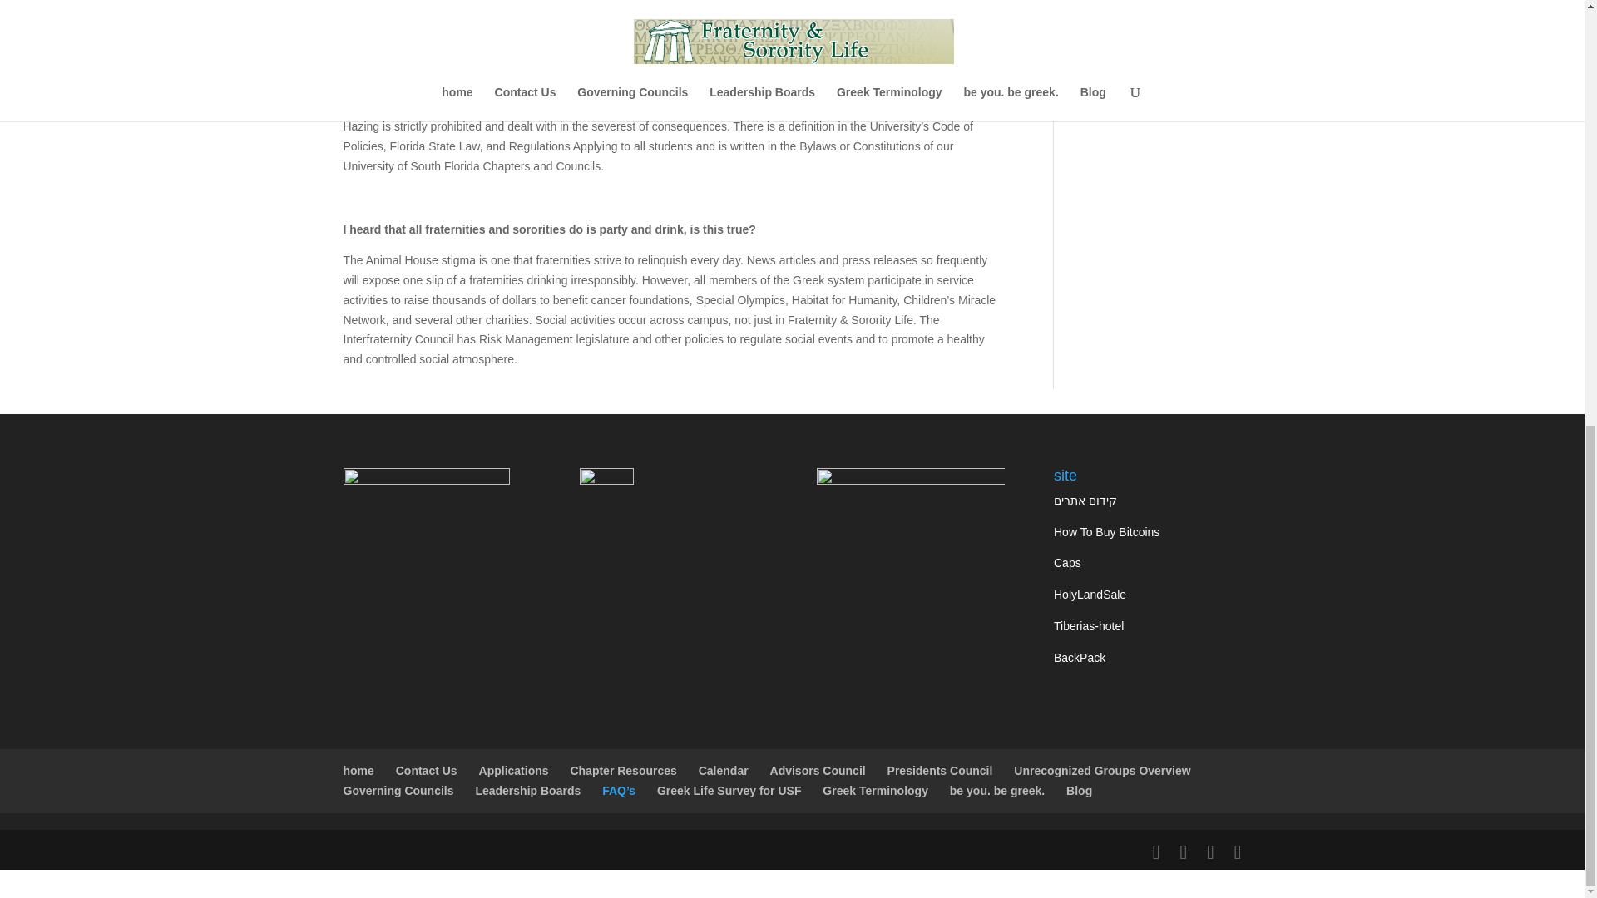  Describe the element at coordinates (1101, 771) in the screenshot. I see `Unrecognized Groups Overview` at that location.